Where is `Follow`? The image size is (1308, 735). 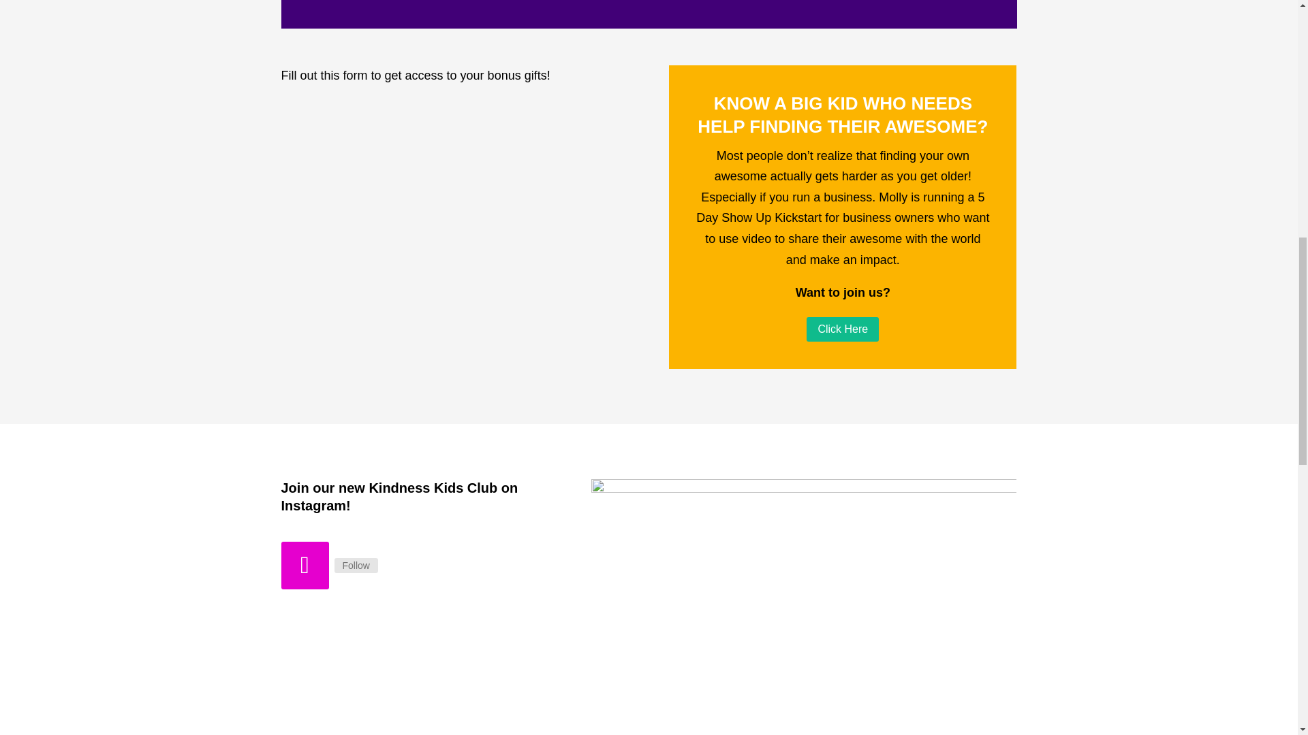 Follow is located at coordinates (356, 565).